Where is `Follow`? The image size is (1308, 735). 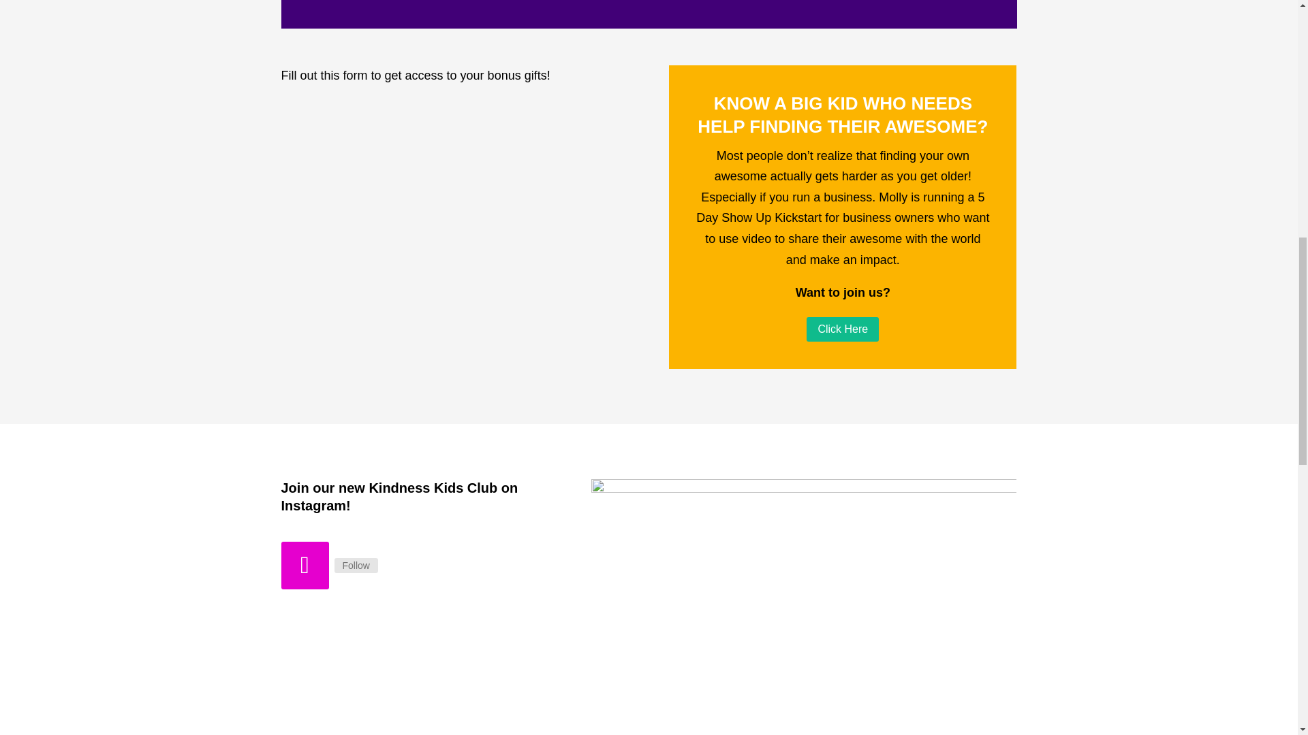 Follow is located at coordinates (356, 565).